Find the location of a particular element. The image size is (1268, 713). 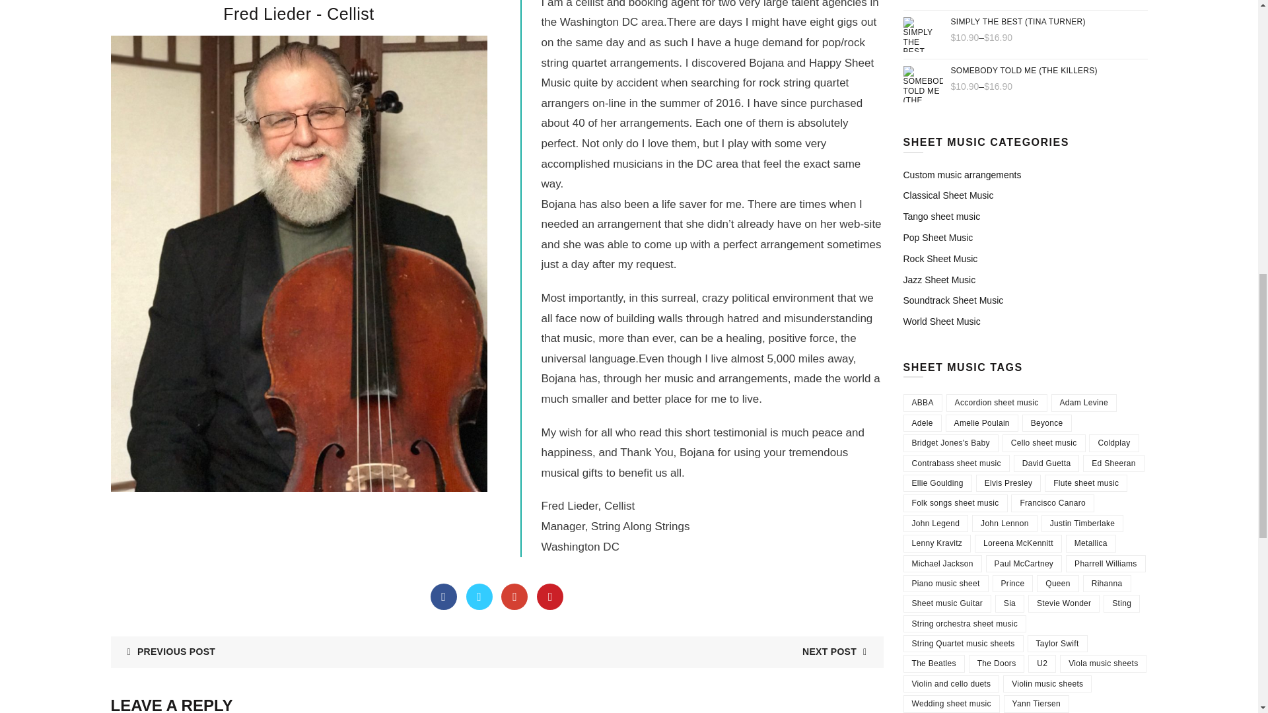

4 topics is located at coordinates (922, 403).